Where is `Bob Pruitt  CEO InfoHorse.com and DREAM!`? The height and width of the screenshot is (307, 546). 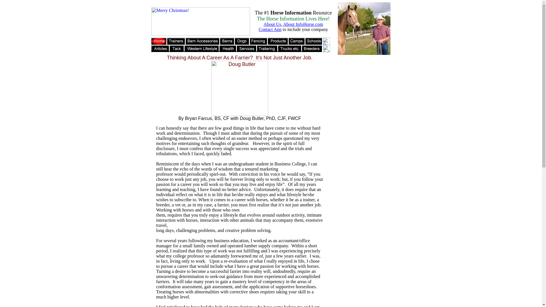 Bob Pruitt  CEO InfoHorse.com and DREAM! is located at coordinates (364, 28).